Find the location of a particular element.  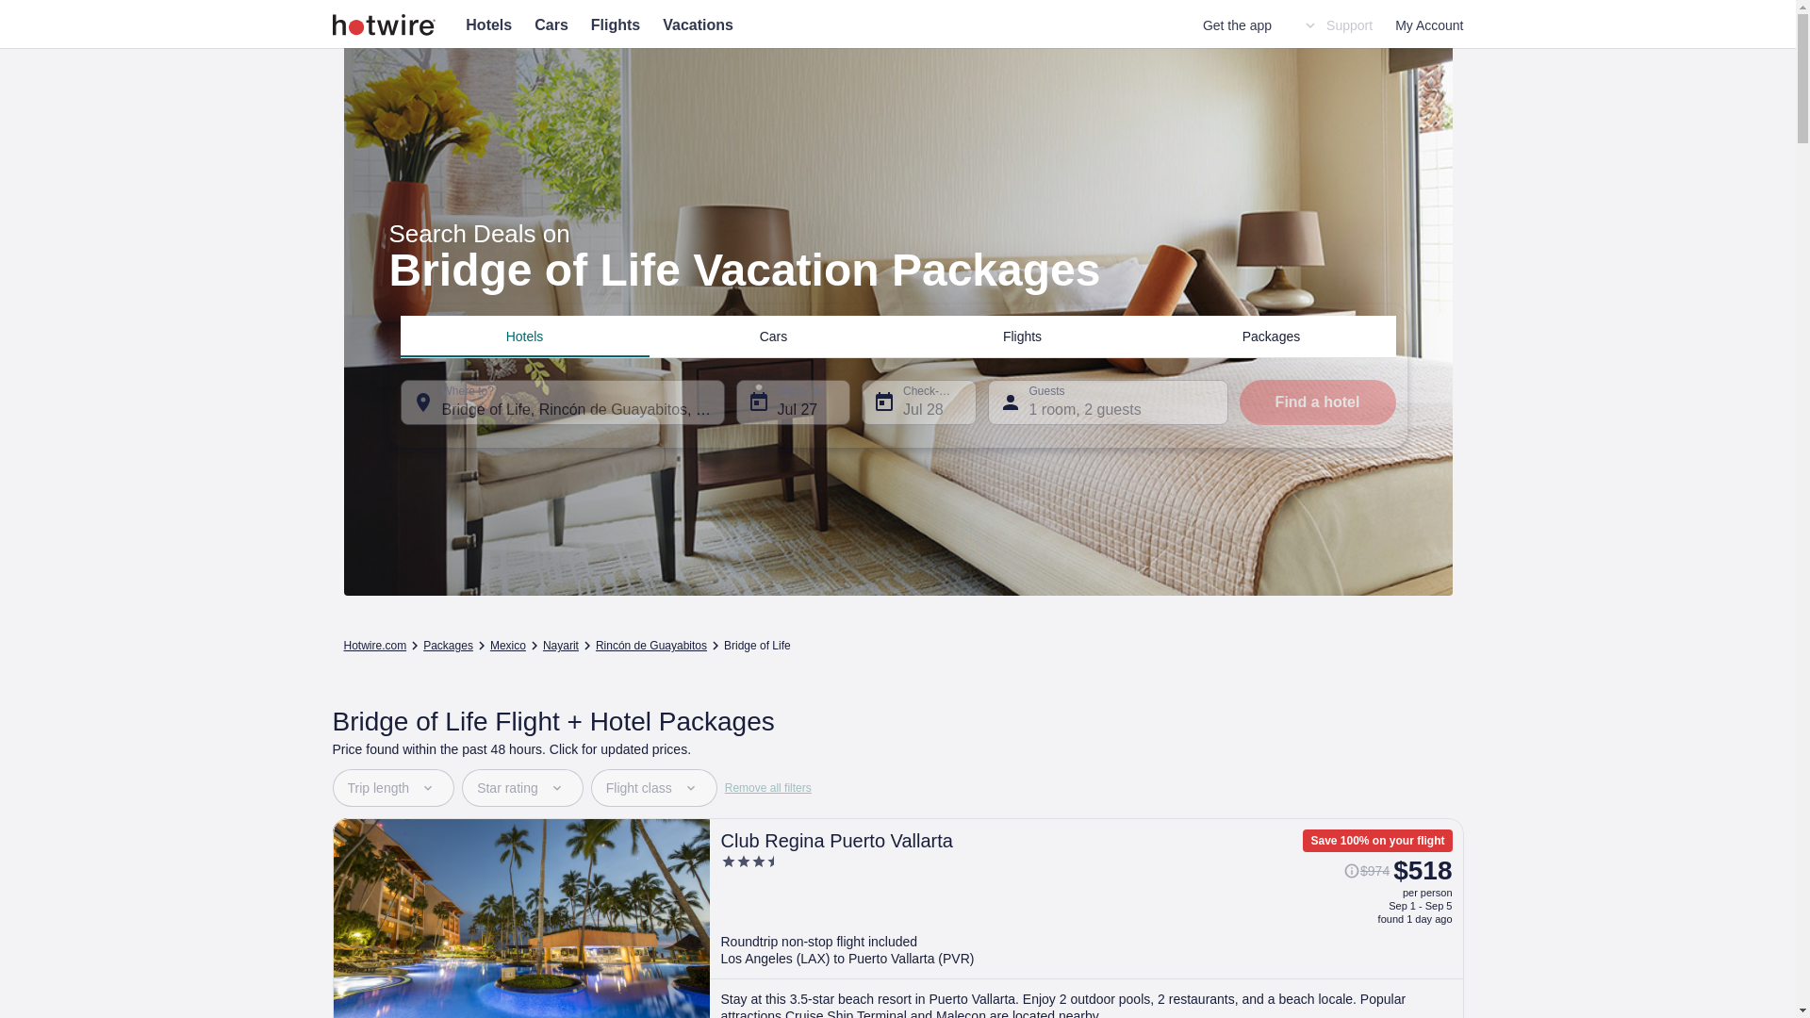

Jul 28 is located at coordinates (918, 402).